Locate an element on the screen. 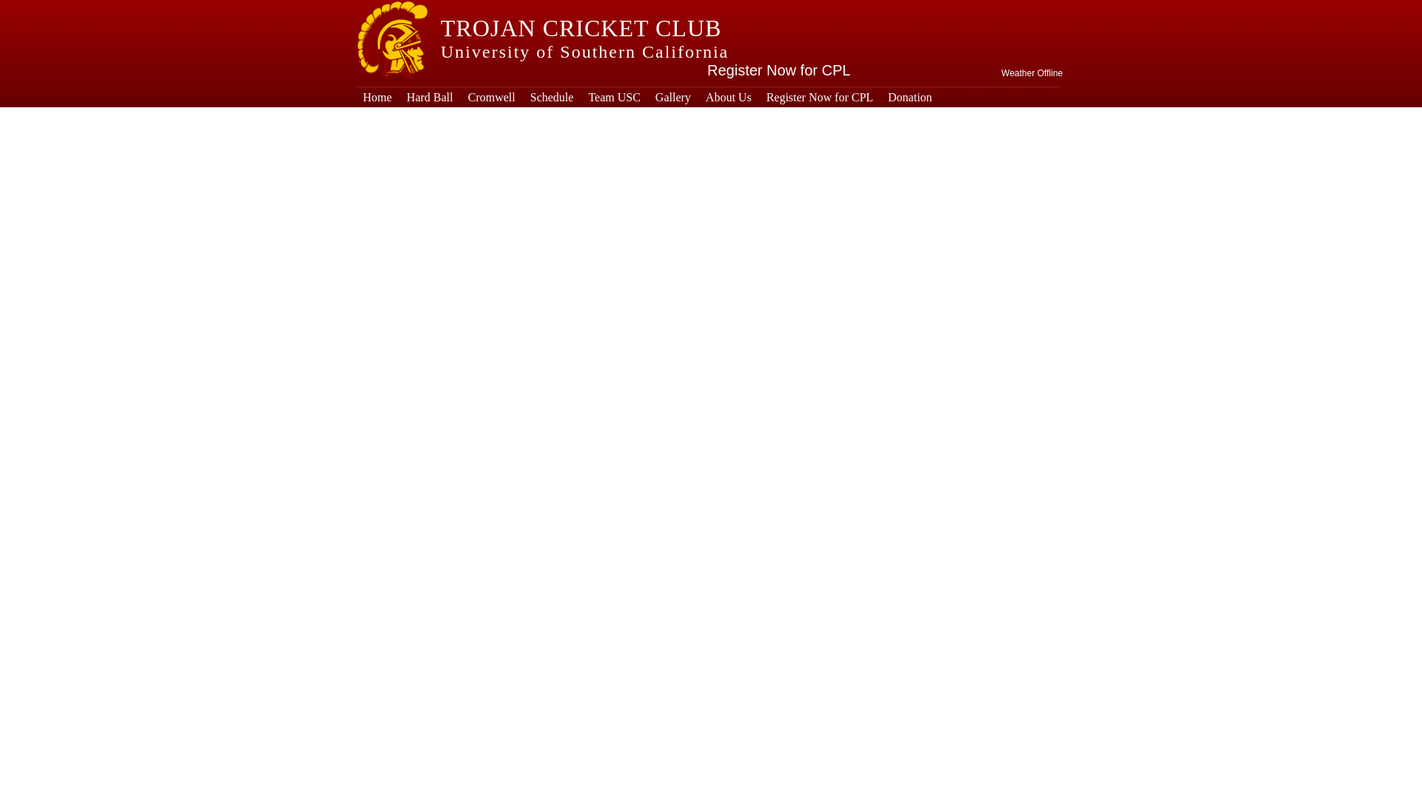 This screenshot has height=799, width=1422. About Us is located at coordinates (729, 97).